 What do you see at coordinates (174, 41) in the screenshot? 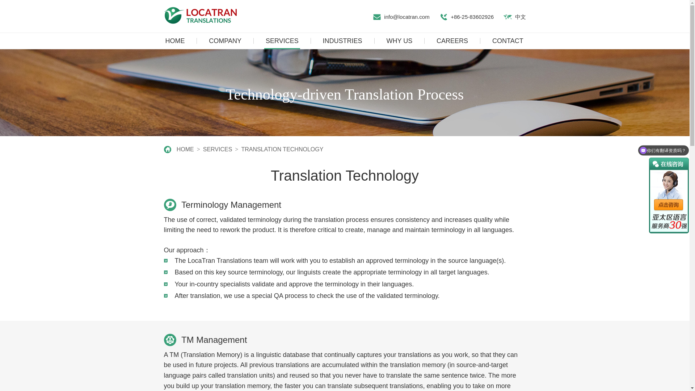
I see `HOME` at bounding box center [174, 41].